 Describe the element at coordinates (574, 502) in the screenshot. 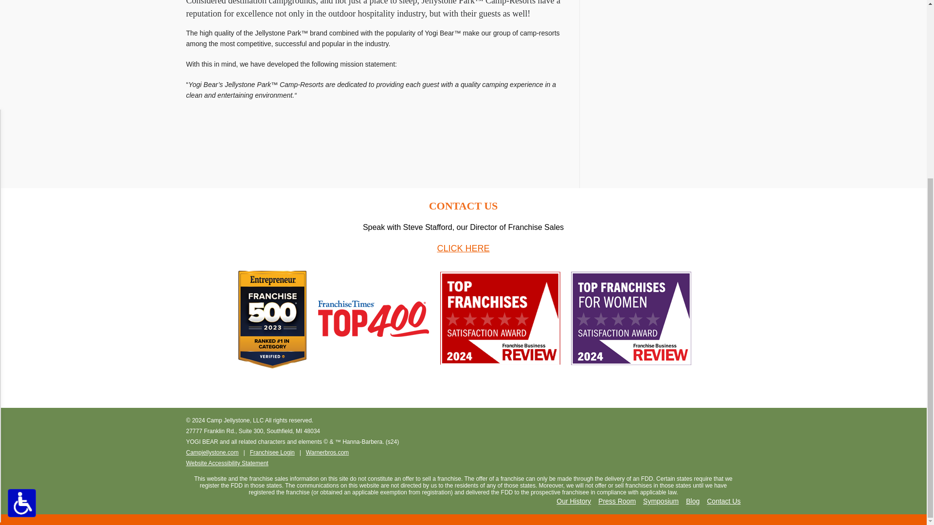

I see `Our History` at that location.